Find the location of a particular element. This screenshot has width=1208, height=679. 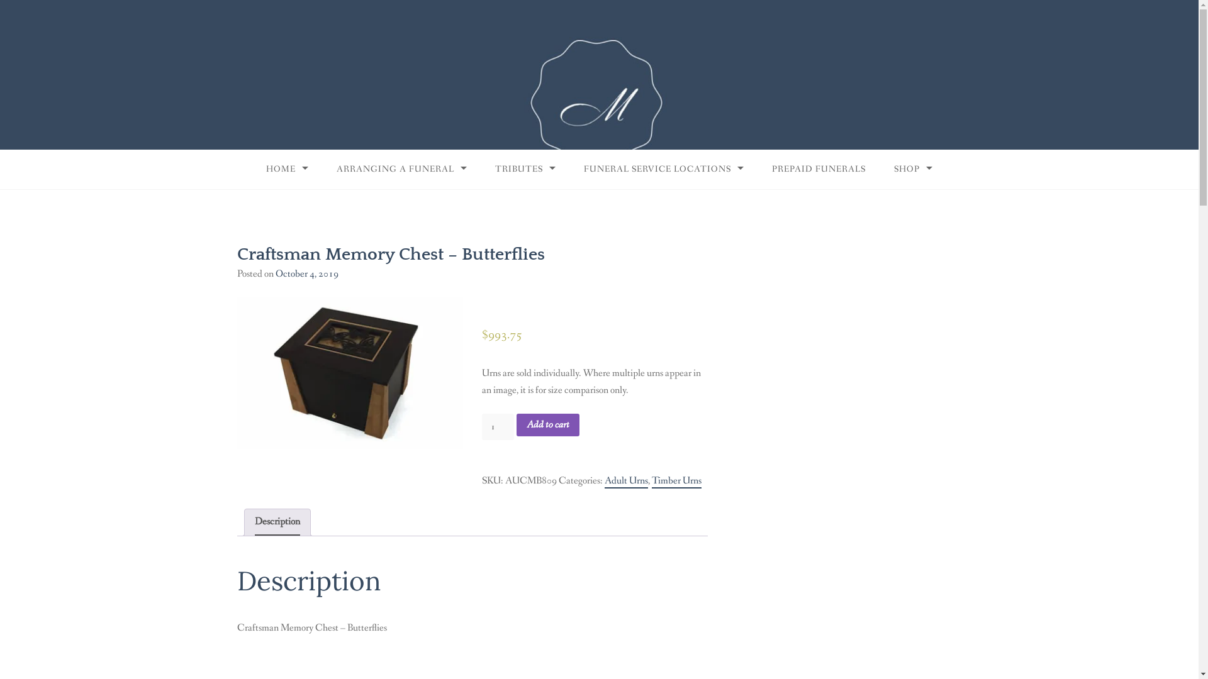

ARRANGING A FUNERAL is located at coordinates (401, 170).